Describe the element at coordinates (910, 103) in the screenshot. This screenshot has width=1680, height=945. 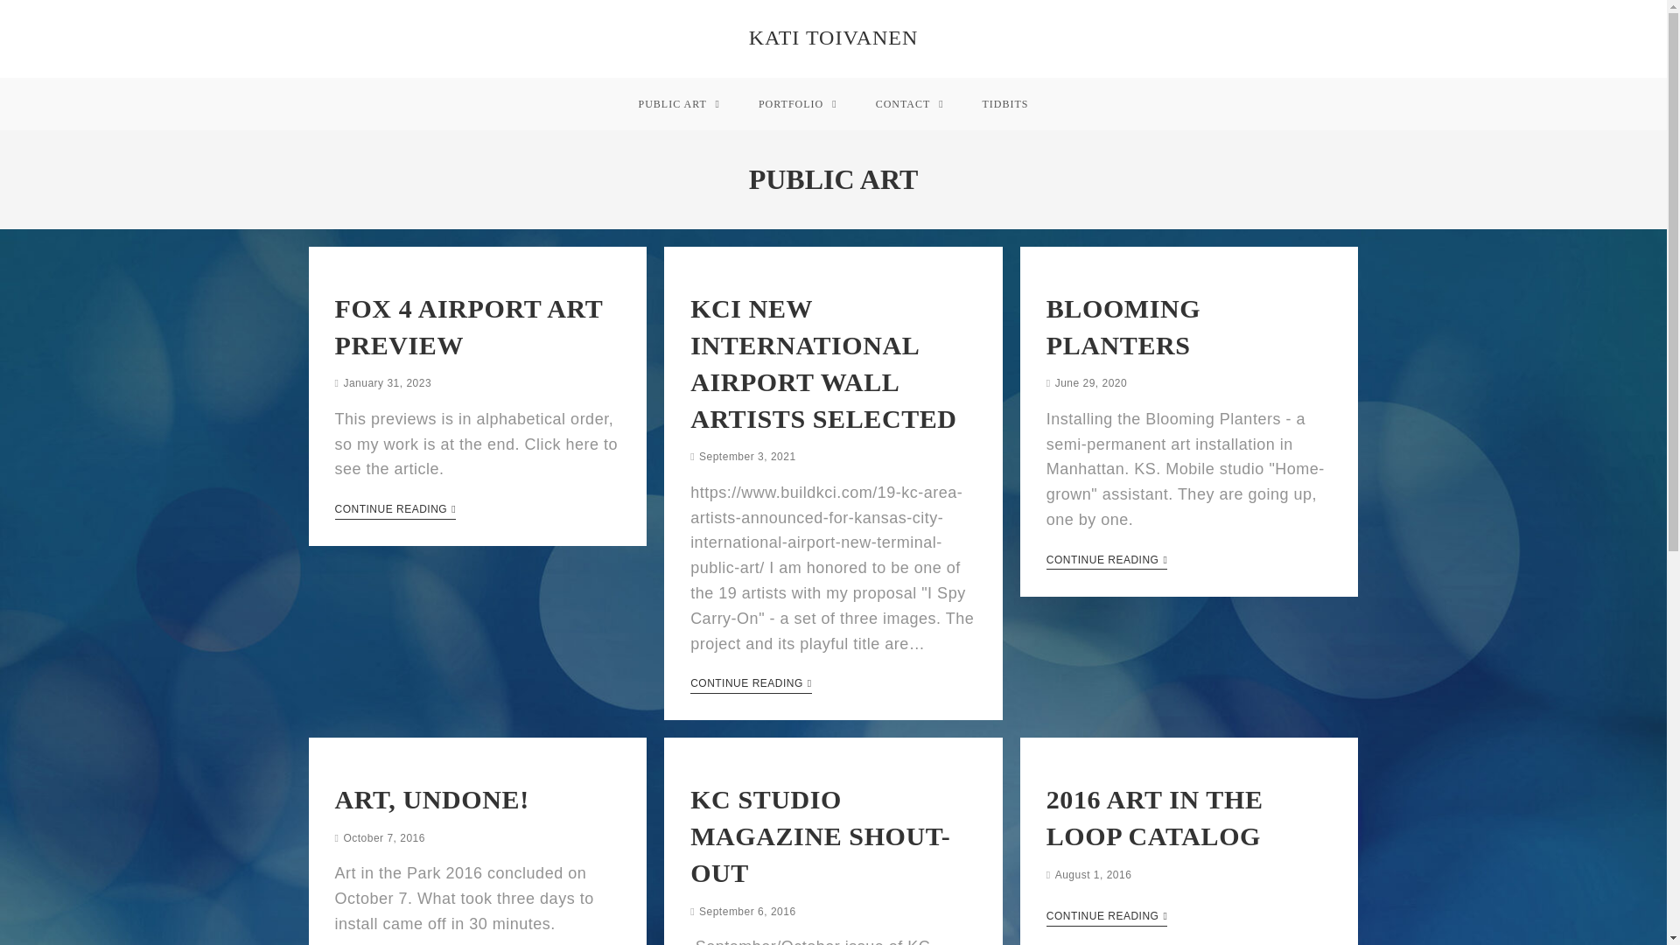
I see `CONTACT` at that location.